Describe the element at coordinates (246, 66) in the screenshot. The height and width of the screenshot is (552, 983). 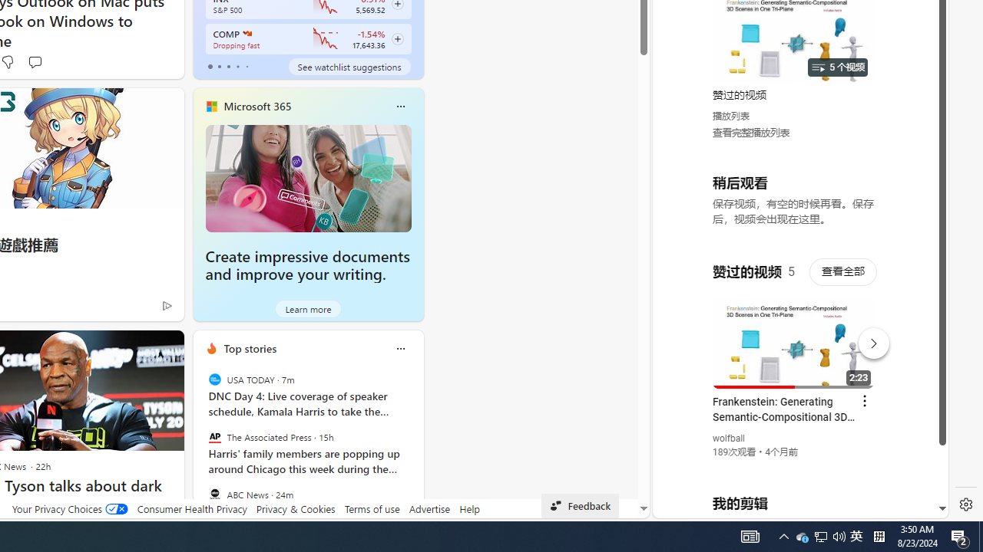
I see `tab-4` at that location.